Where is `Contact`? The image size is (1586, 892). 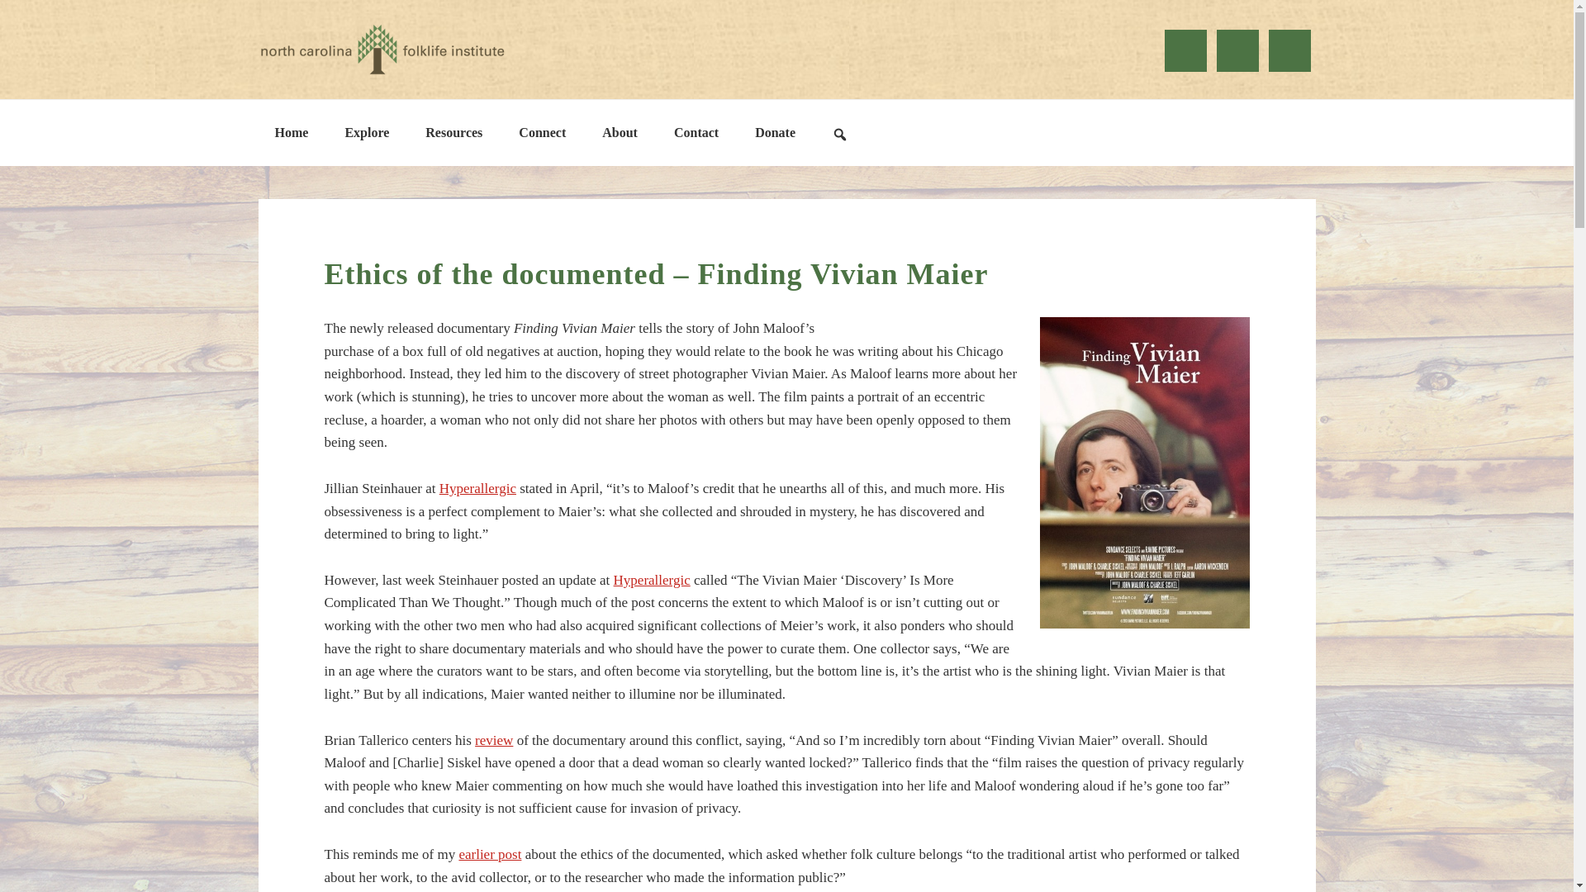
Contact is located at coordinates (696, 132).